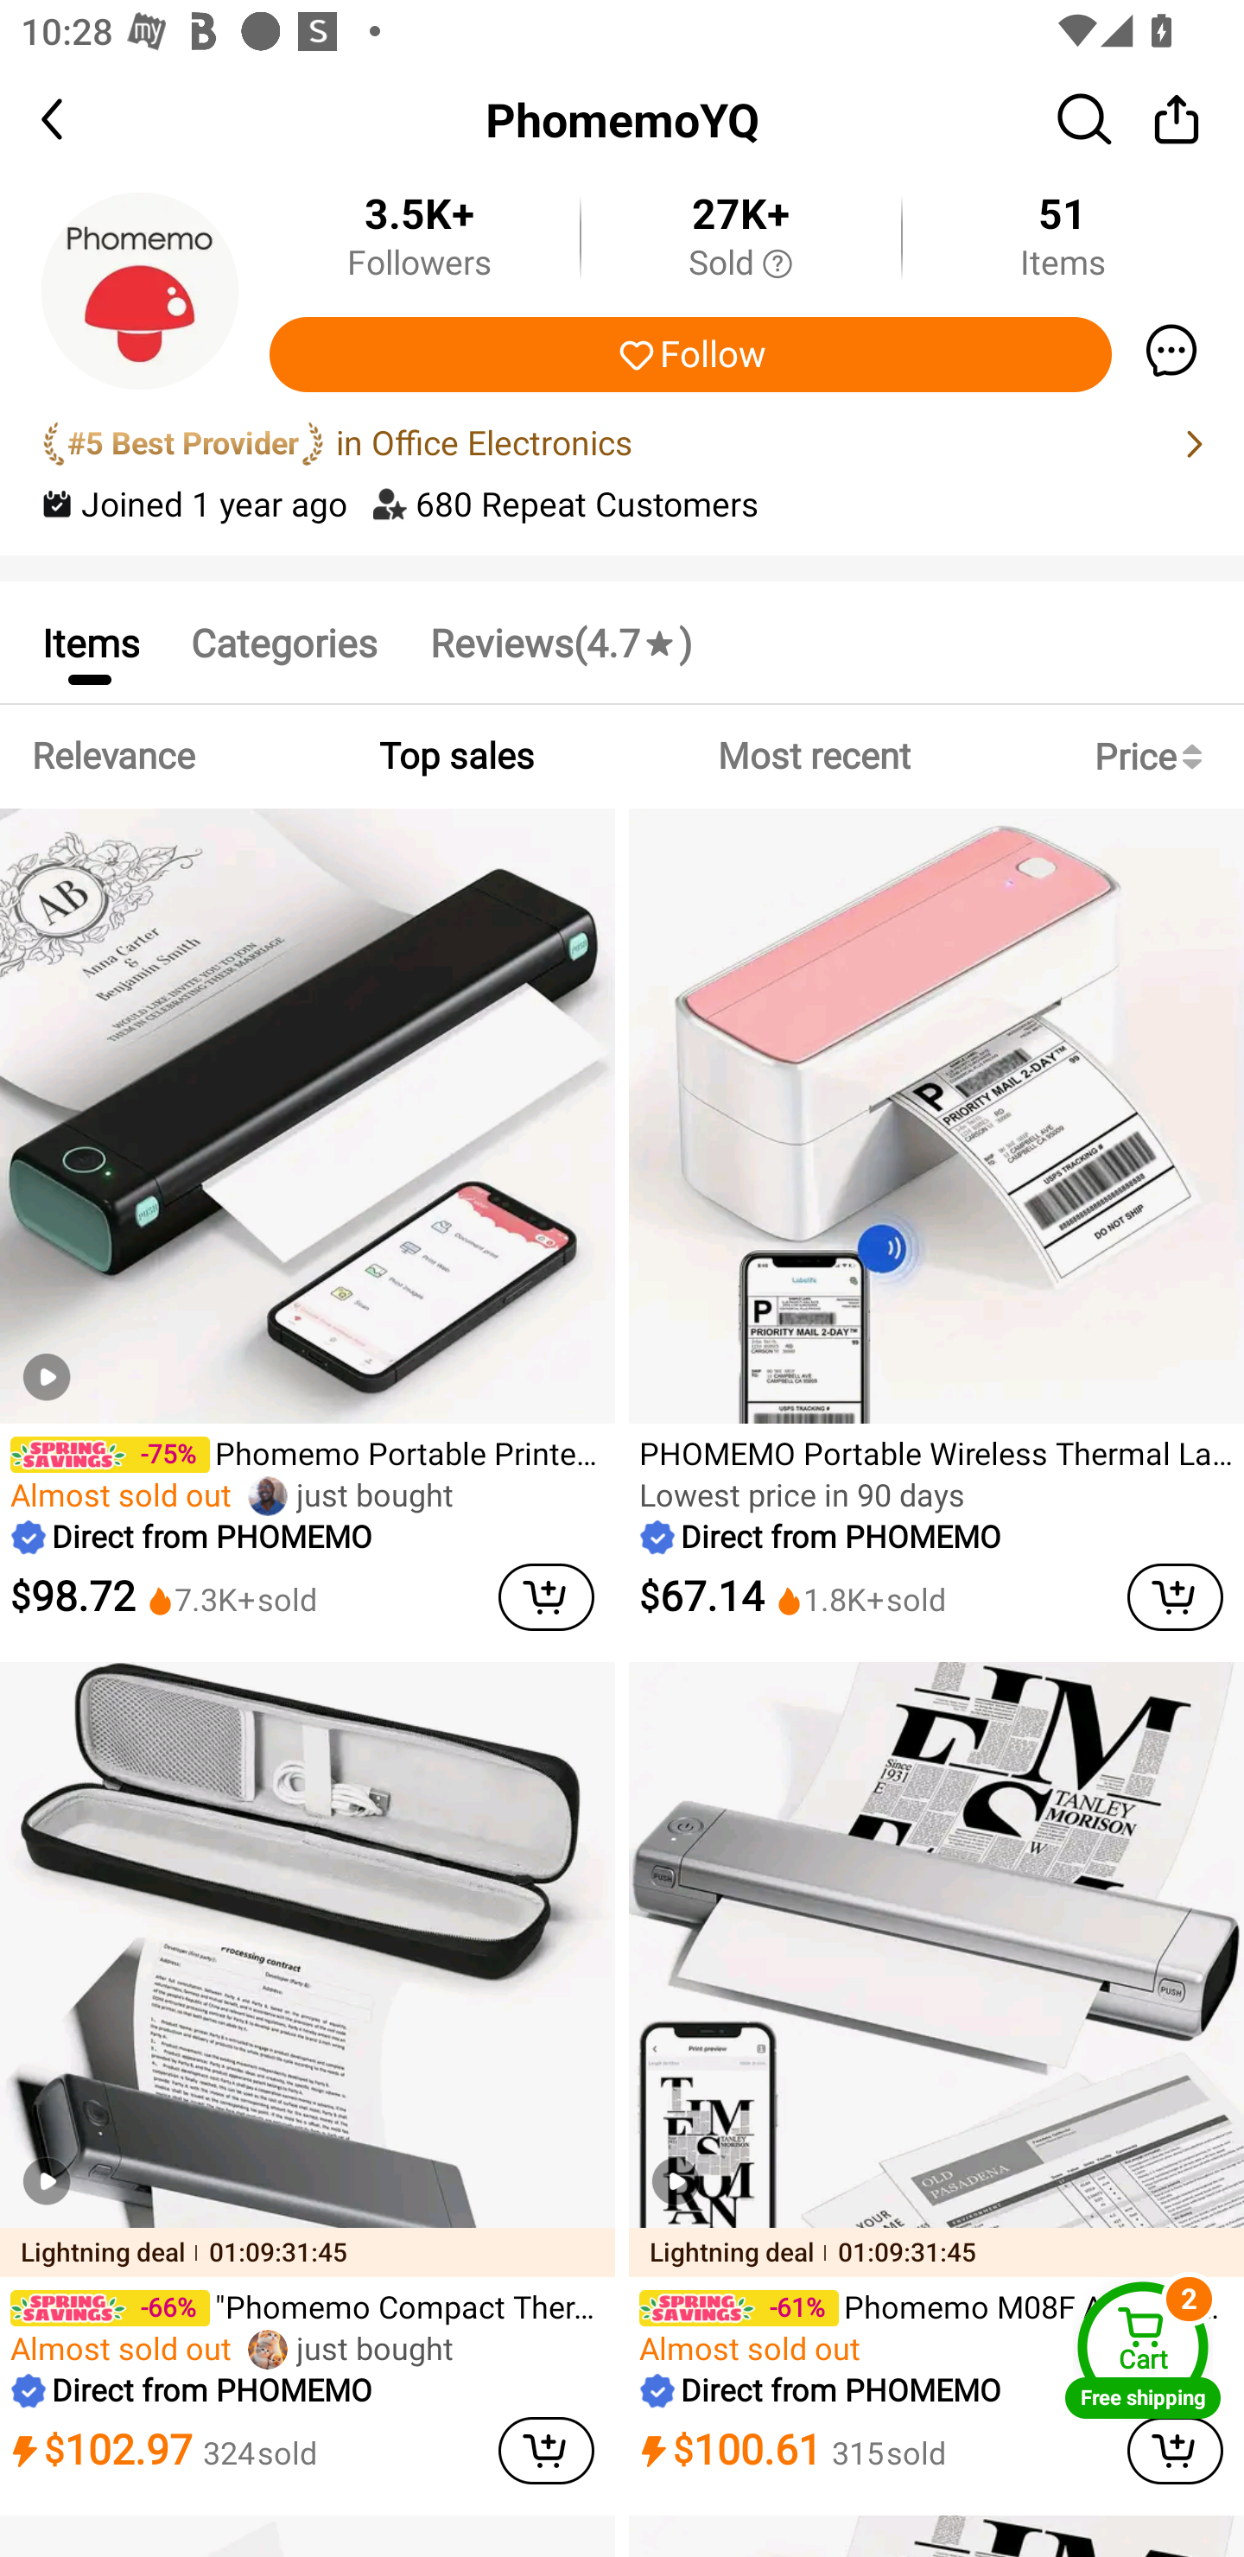  I want to click on Sold, so click(740, 264).